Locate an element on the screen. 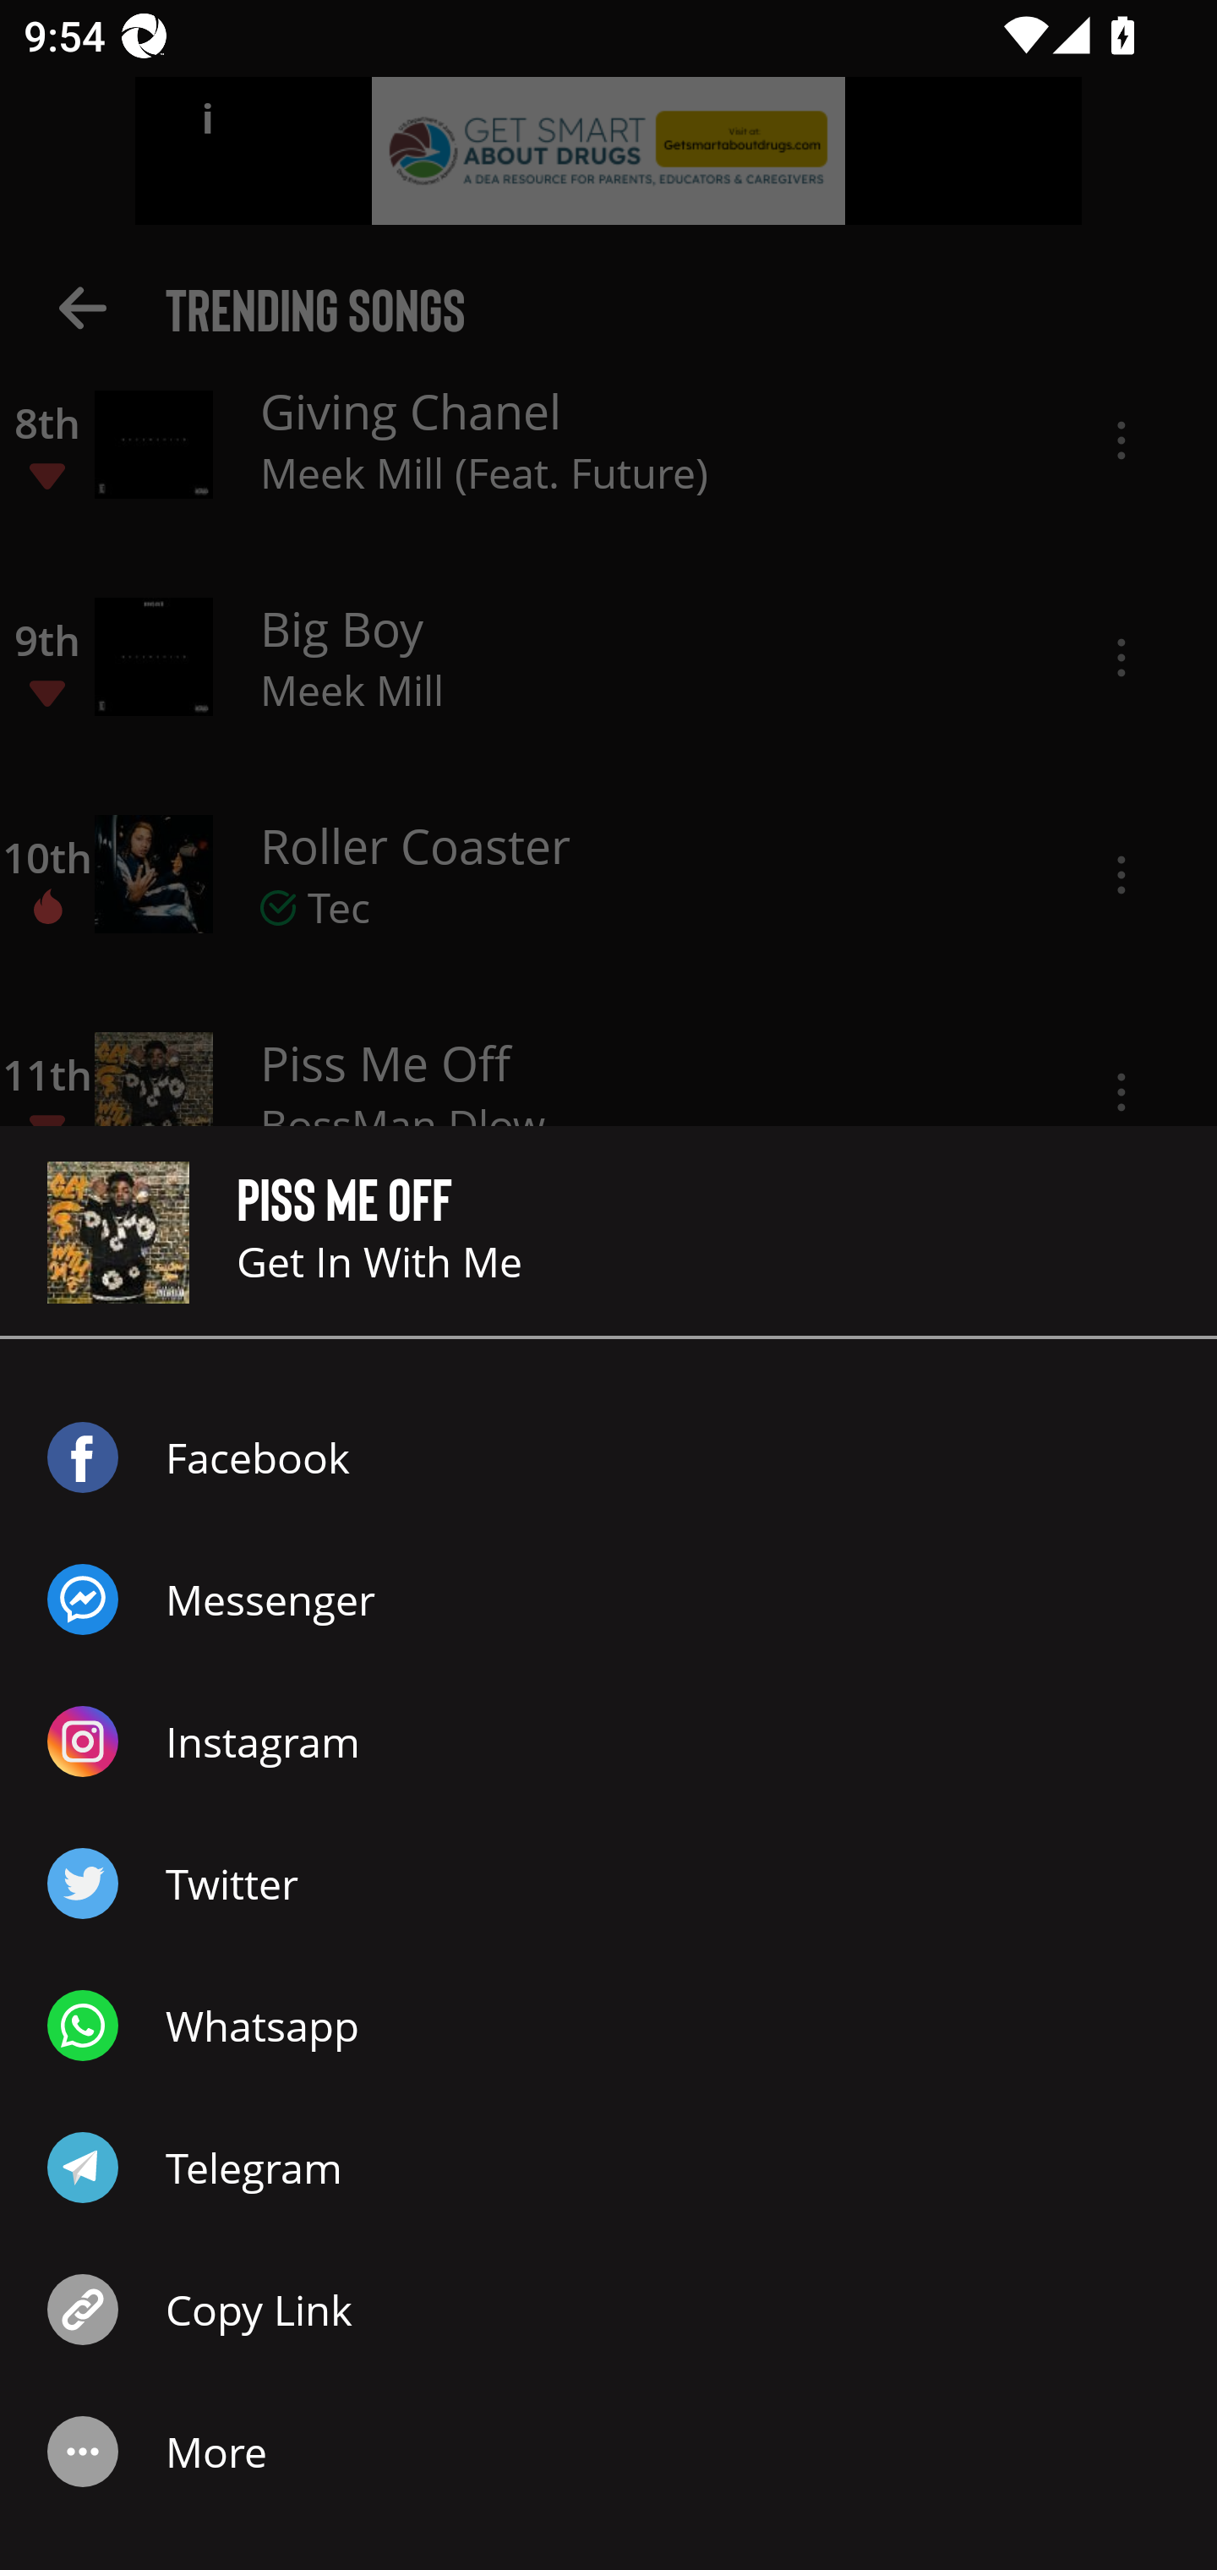 The height and width of the screenshot is (2570, 1217). Telegram is located at coordinates (608, 2168).